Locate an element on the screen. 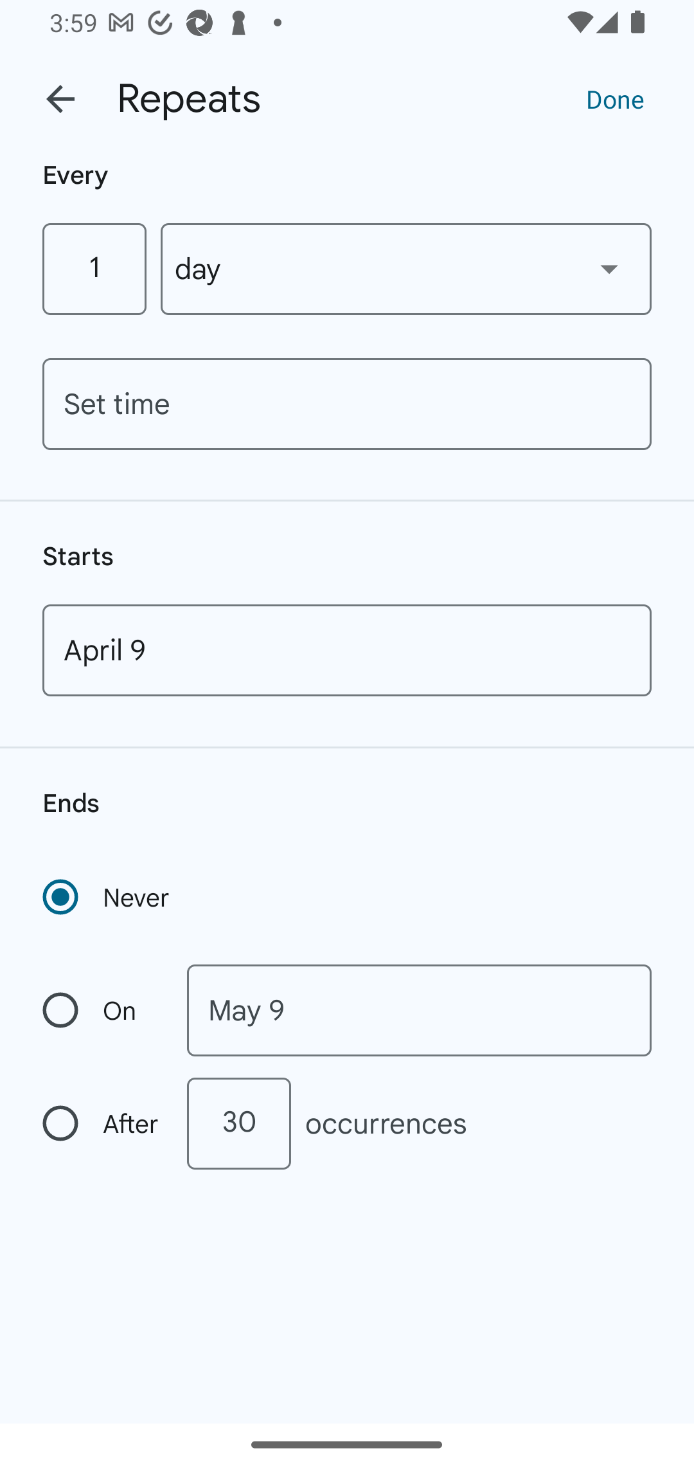 This screenshot has width=694, height=1466. 1 is located at coordinates (94, 269).